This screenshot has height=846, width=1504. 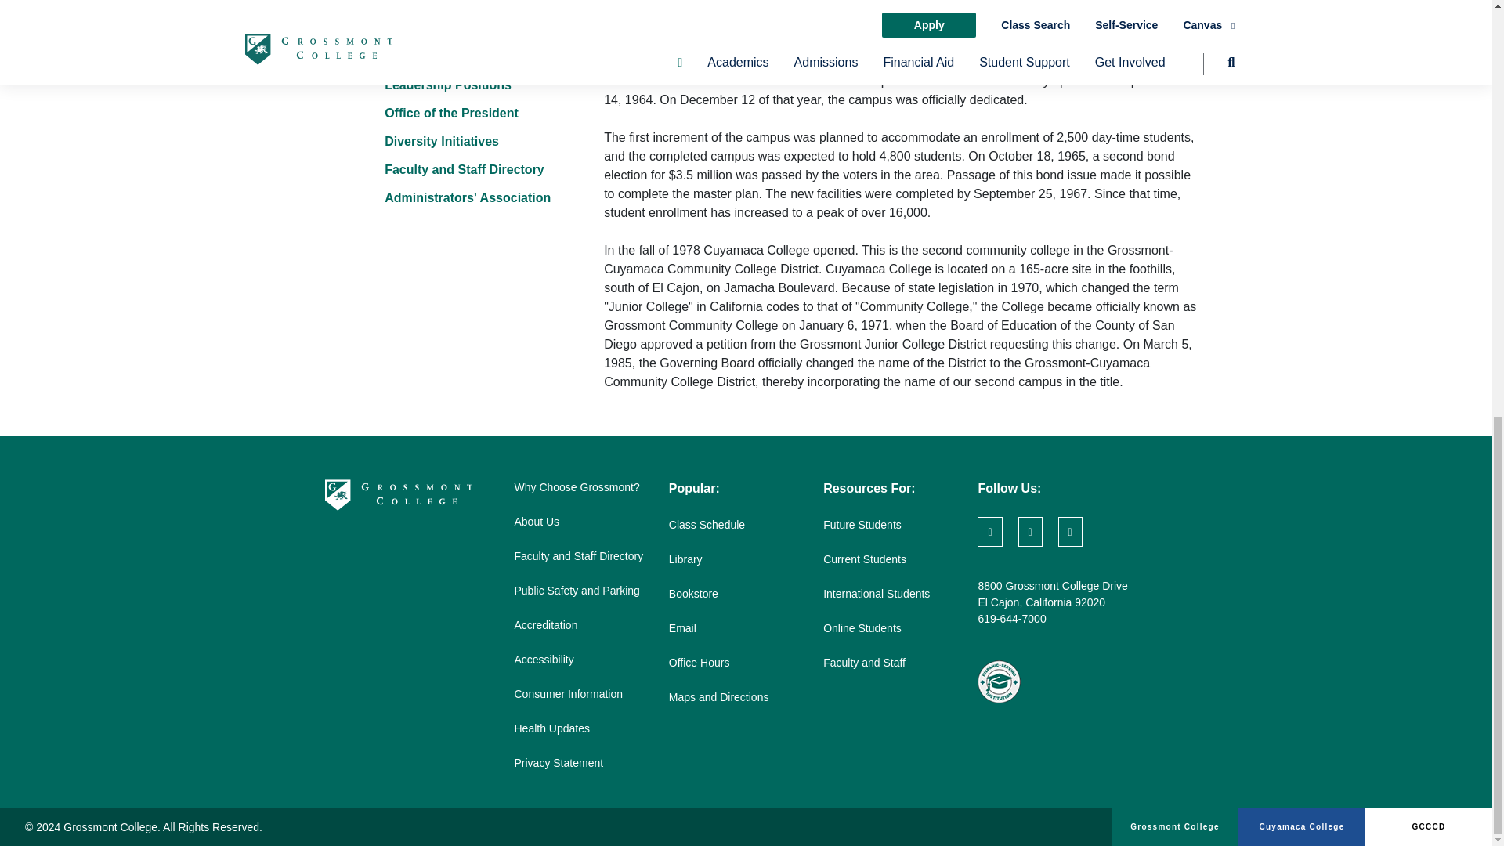 I want to click on Diversity Initiatives, so click(x=442, y=141).